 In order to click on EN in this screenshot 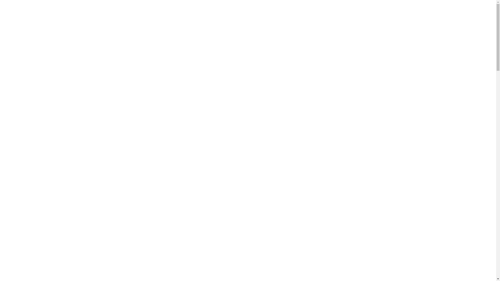, I will do `click(272, 6)`.